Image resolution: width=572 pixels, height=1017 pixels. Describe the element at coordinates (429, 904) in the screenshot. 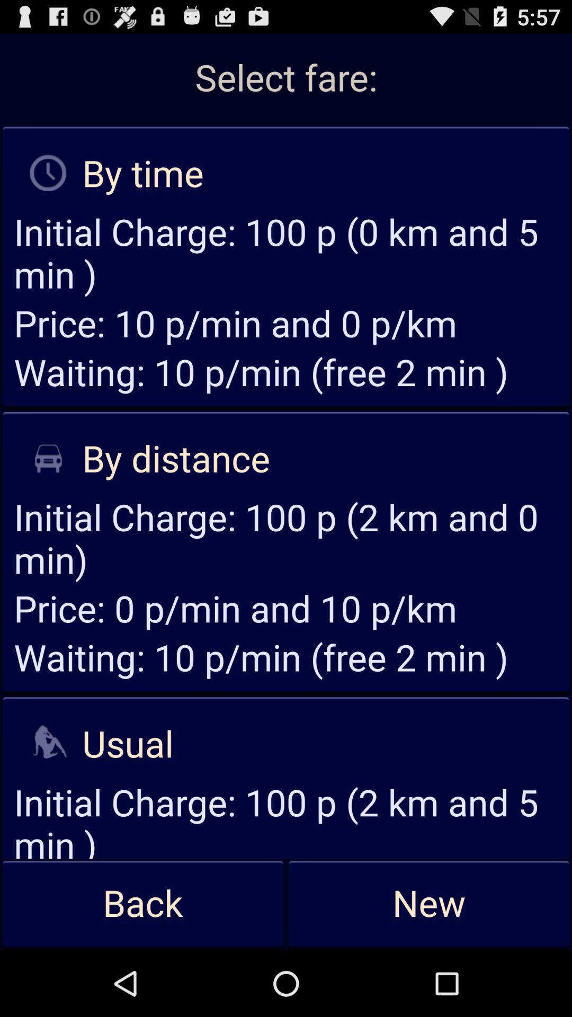

I see `tap app to the right of back` at that location.